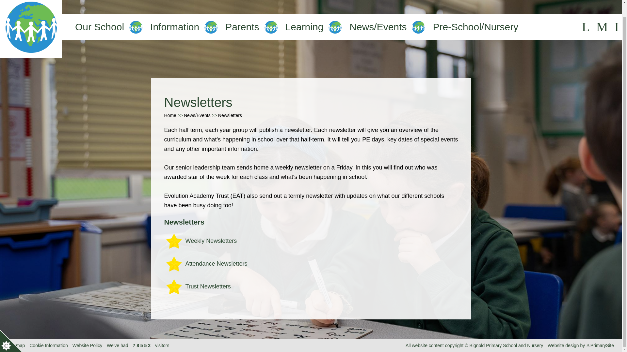 This screenshot has height=352, width=627. Describe the element at coordinates (175, 27) in the screenshot. I see `Information` at that location.